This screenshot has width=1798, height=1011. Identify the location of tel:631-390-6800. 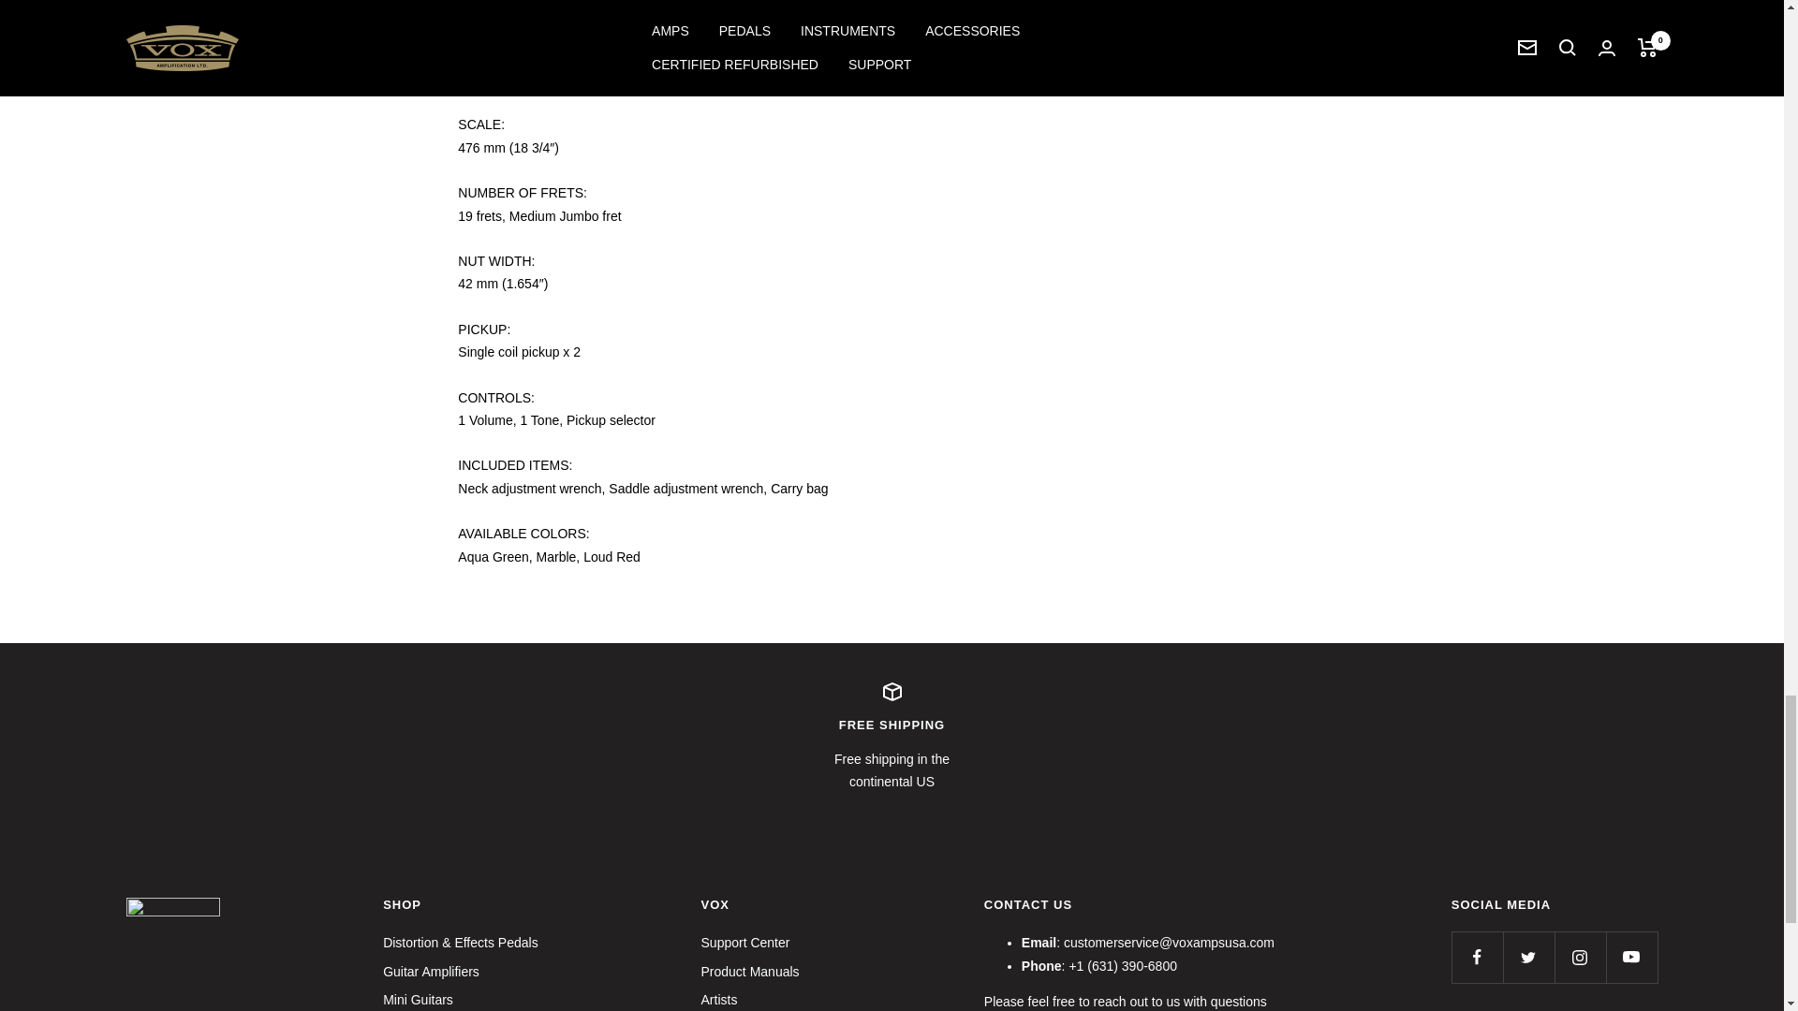
(1122, 966).